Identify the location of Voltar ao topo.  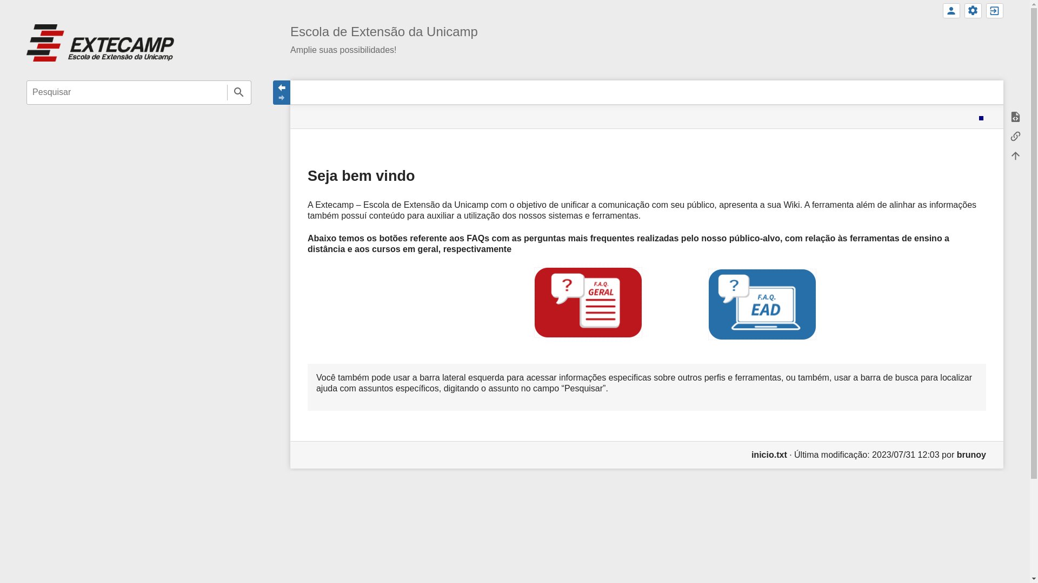
(1015, 156).